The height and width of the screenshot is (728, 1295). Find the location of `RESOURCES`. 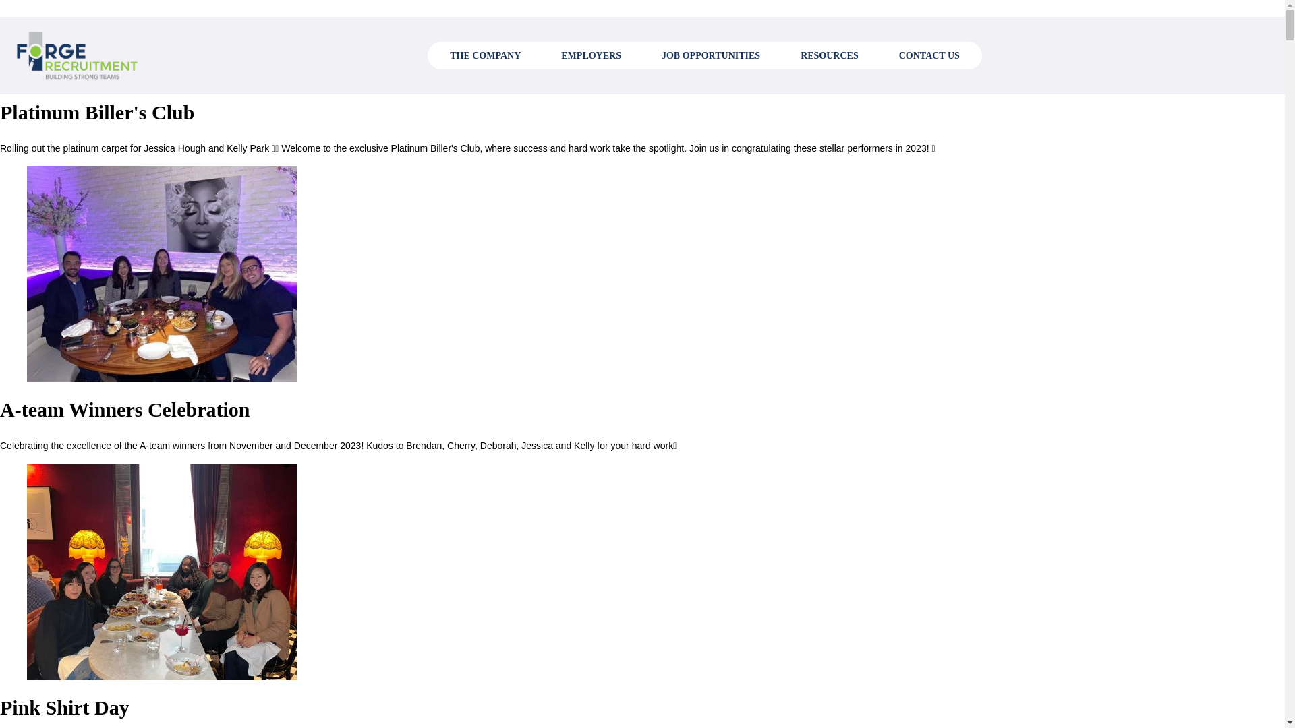

RESOURCES is located at coordinates (830, 55).